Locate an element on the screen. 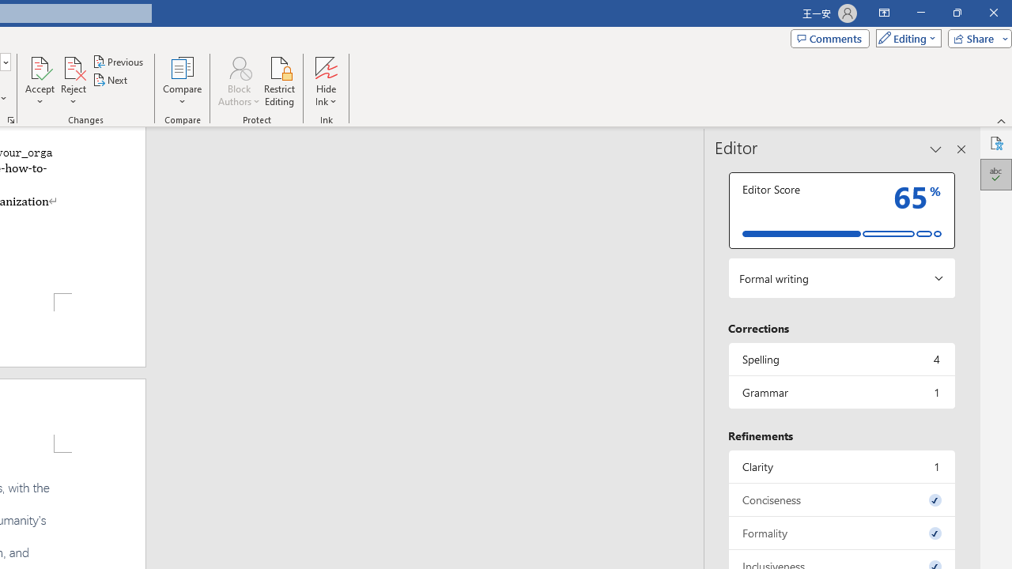 Image resolution: width=1012 pixels, height=569 pixels. Accept and Move to Next is located at coordinates (40, 66).